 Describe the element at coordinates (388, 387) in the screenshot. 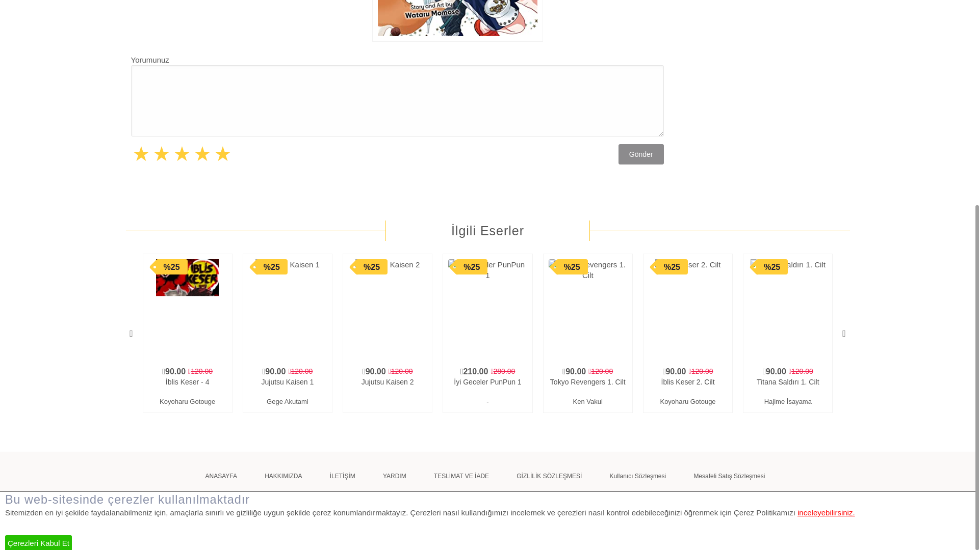

I see `Jujutsu Kaisen 2` at that location.